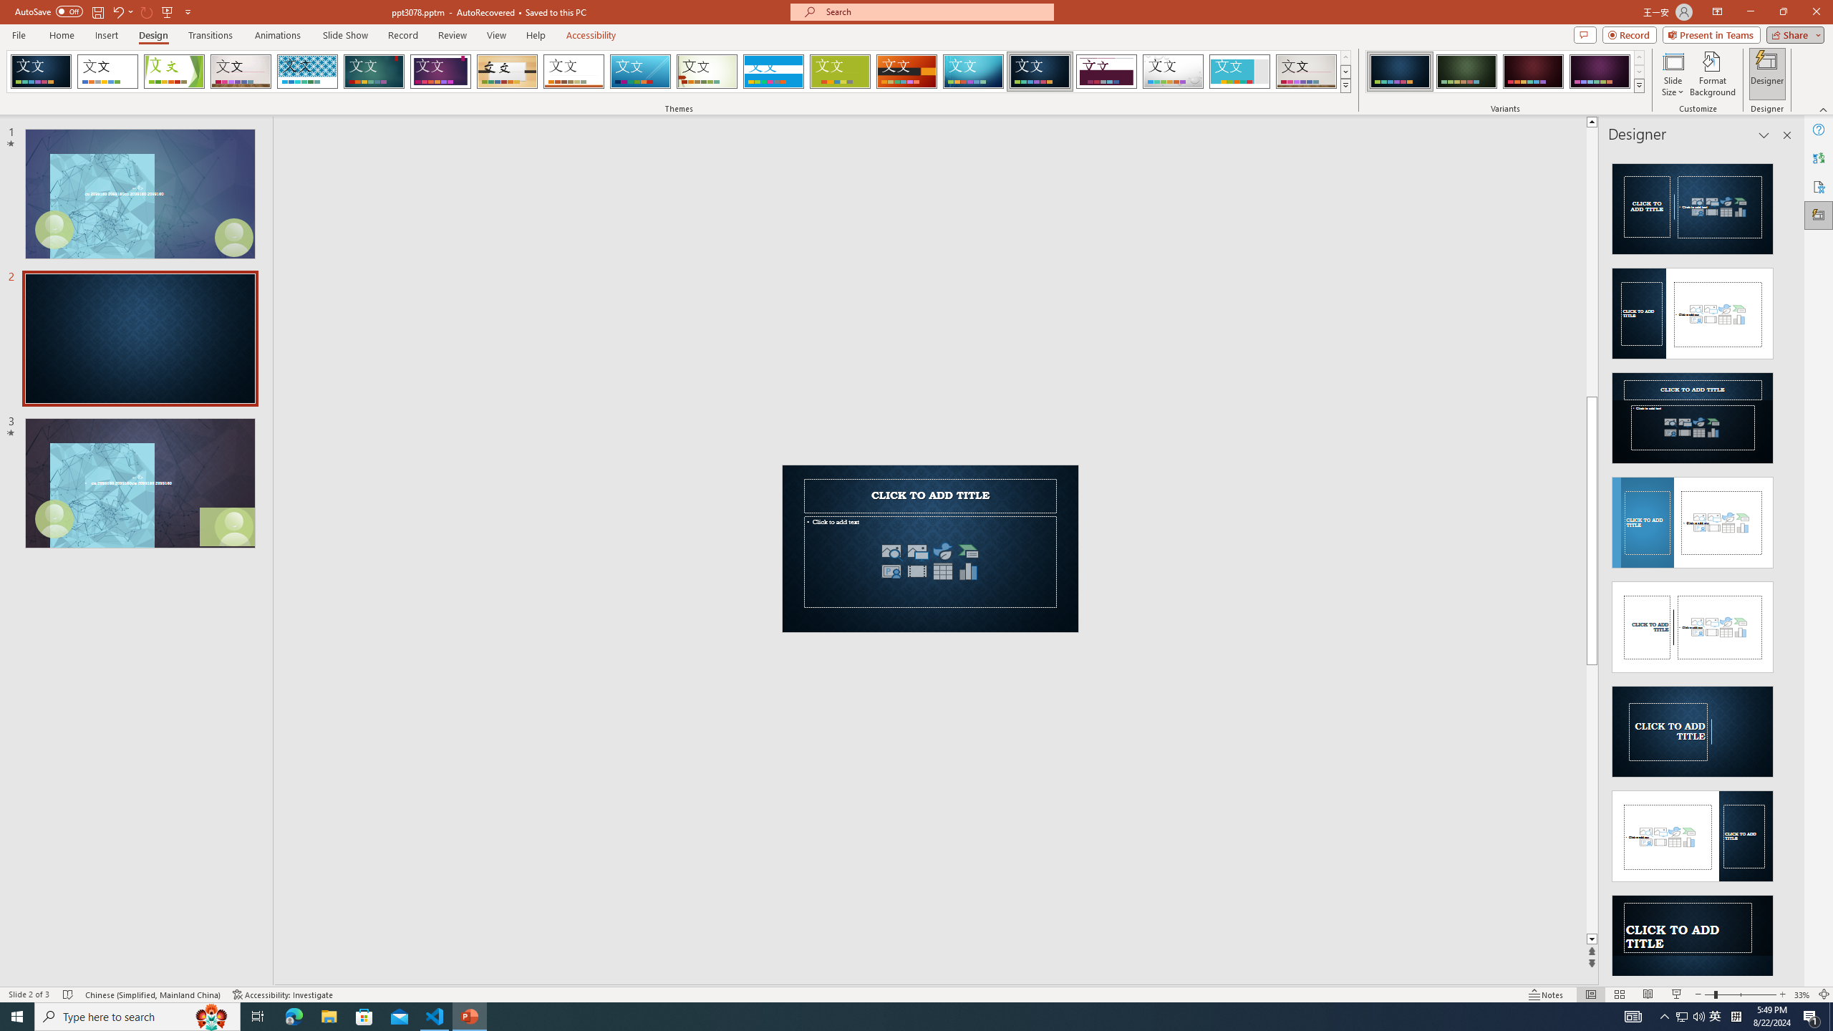 This screenshot has height=1031, width=1833. What do you see at coordinates (891, 551) in the screenshot?
I see `Stock Images` at bounding box center [891, 551].